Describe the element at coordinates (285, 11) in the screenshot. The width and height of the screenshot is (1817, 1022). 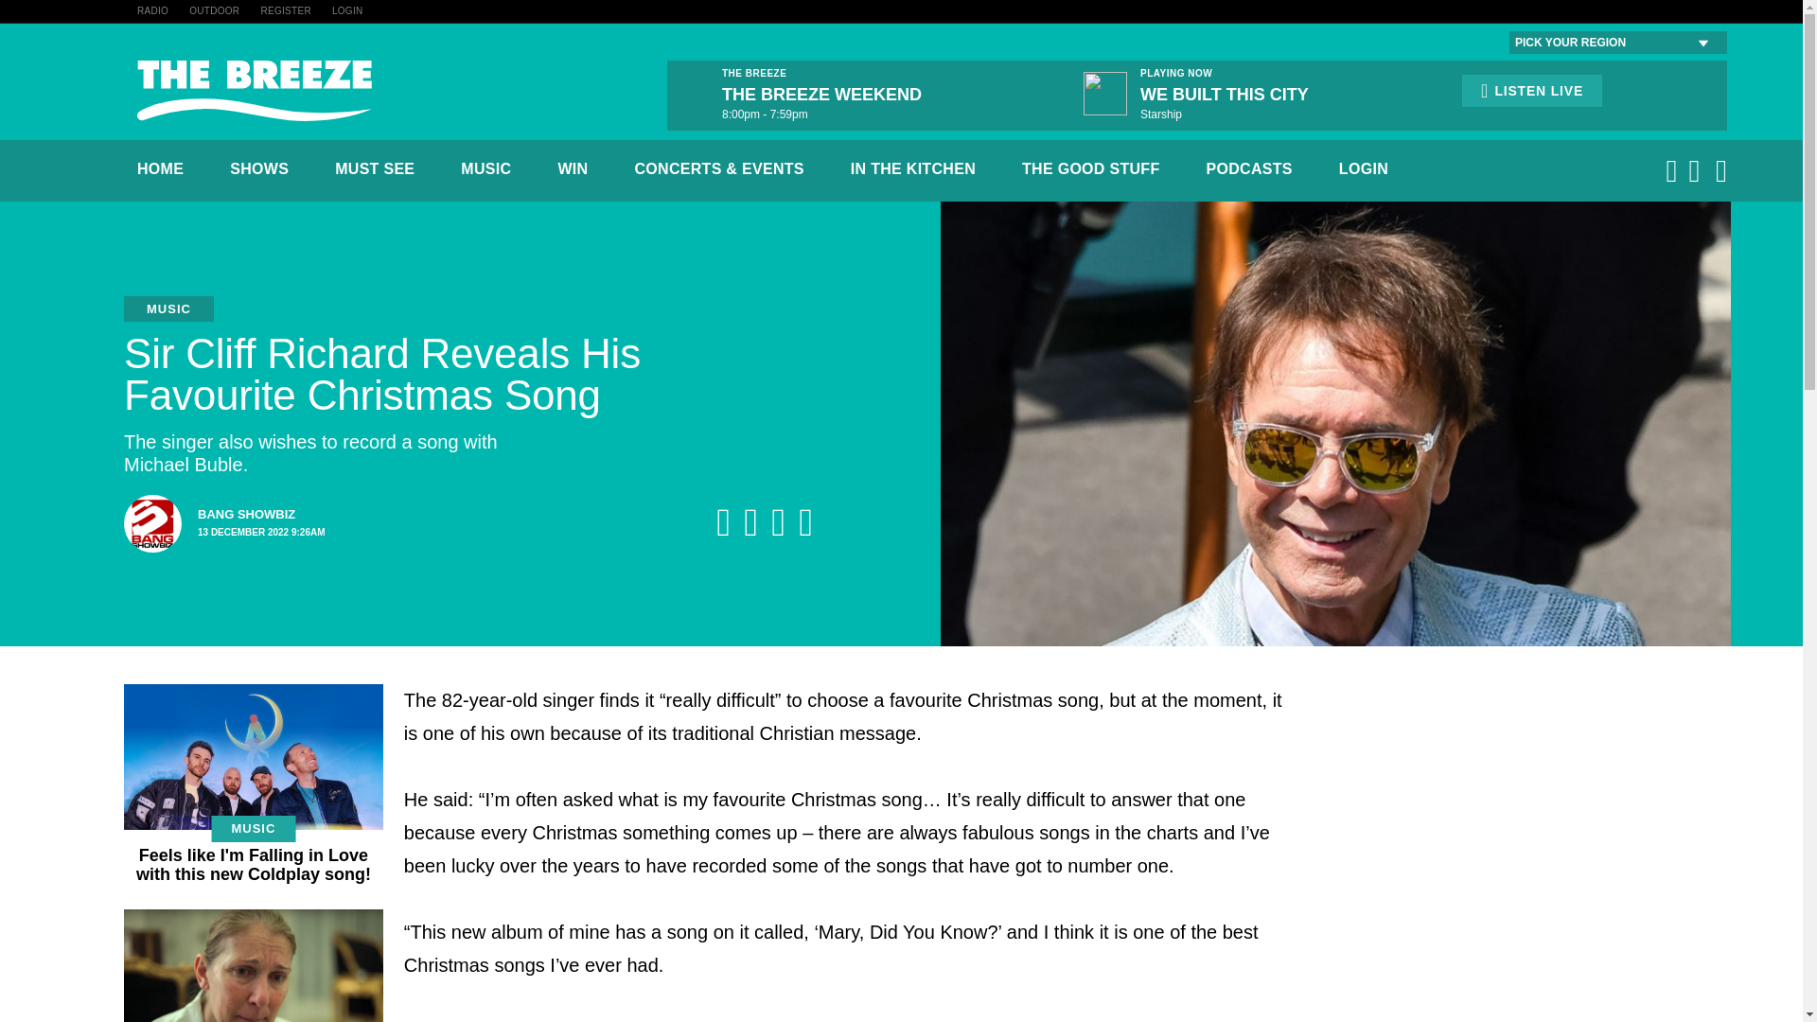
I see `REGISTER` at that location.